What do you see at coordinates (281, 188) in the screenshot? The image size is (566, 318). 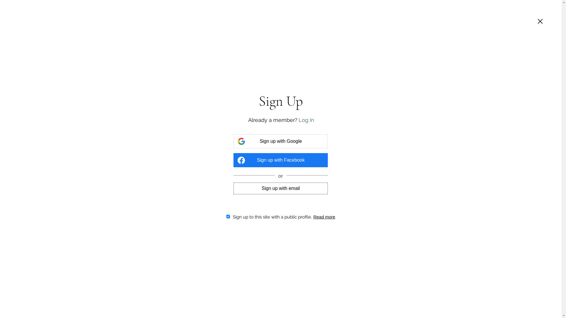 I see `Sign up with email` at bounding box center [281, 188].